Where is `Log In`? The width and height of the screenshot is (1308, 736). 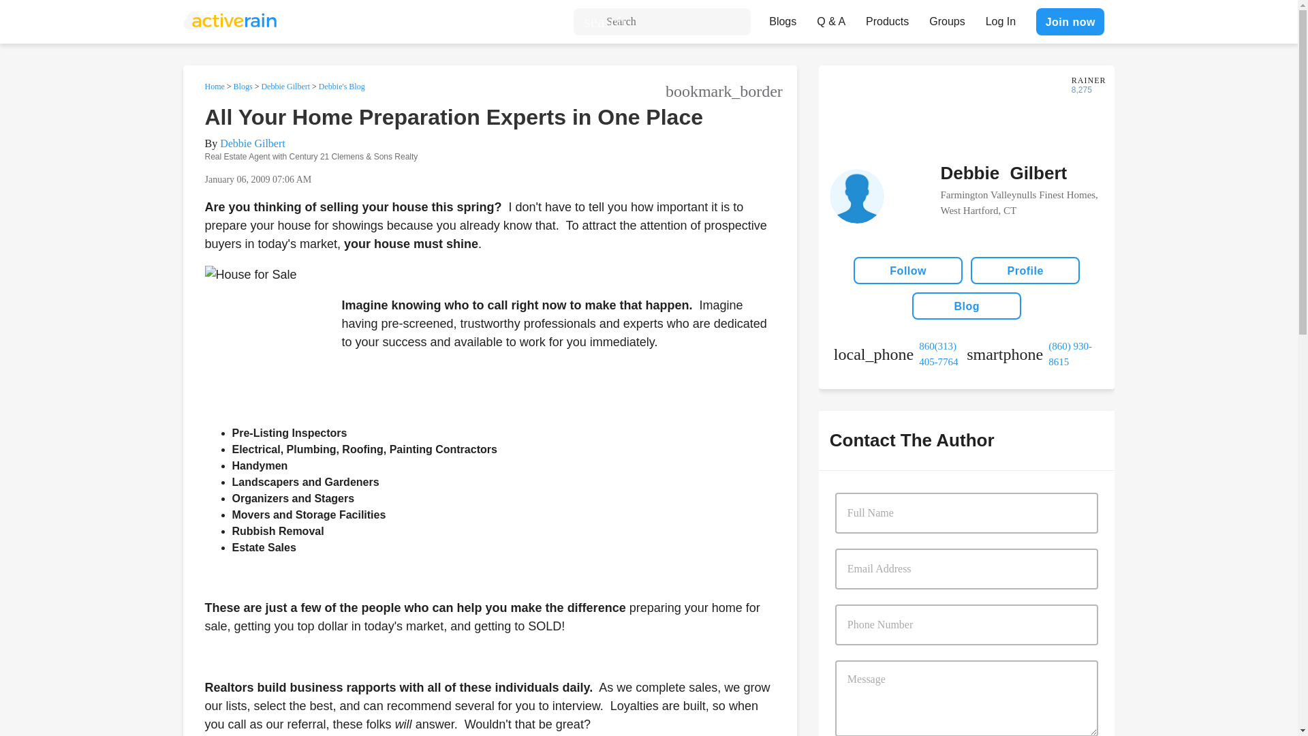
Log In is located at coordinates (1000, 18).